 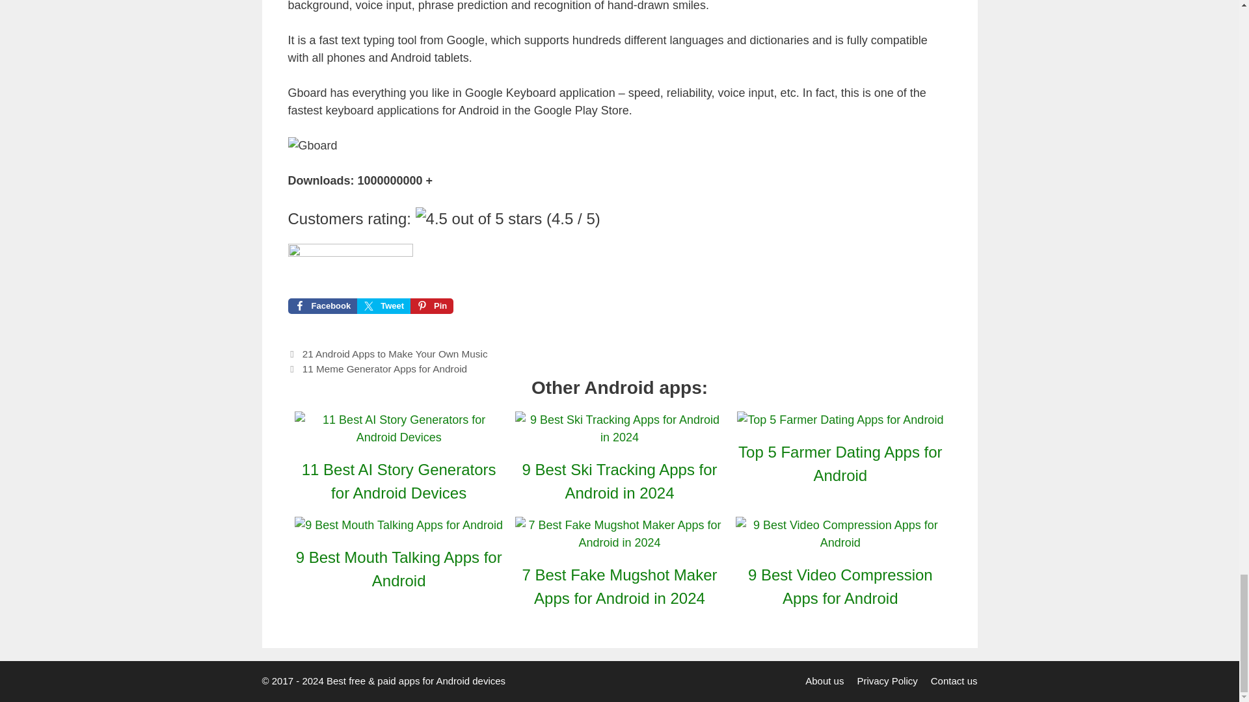 I want to click on 11 Best AI Story Generators for Android Devices, so click(x=399, y=481).